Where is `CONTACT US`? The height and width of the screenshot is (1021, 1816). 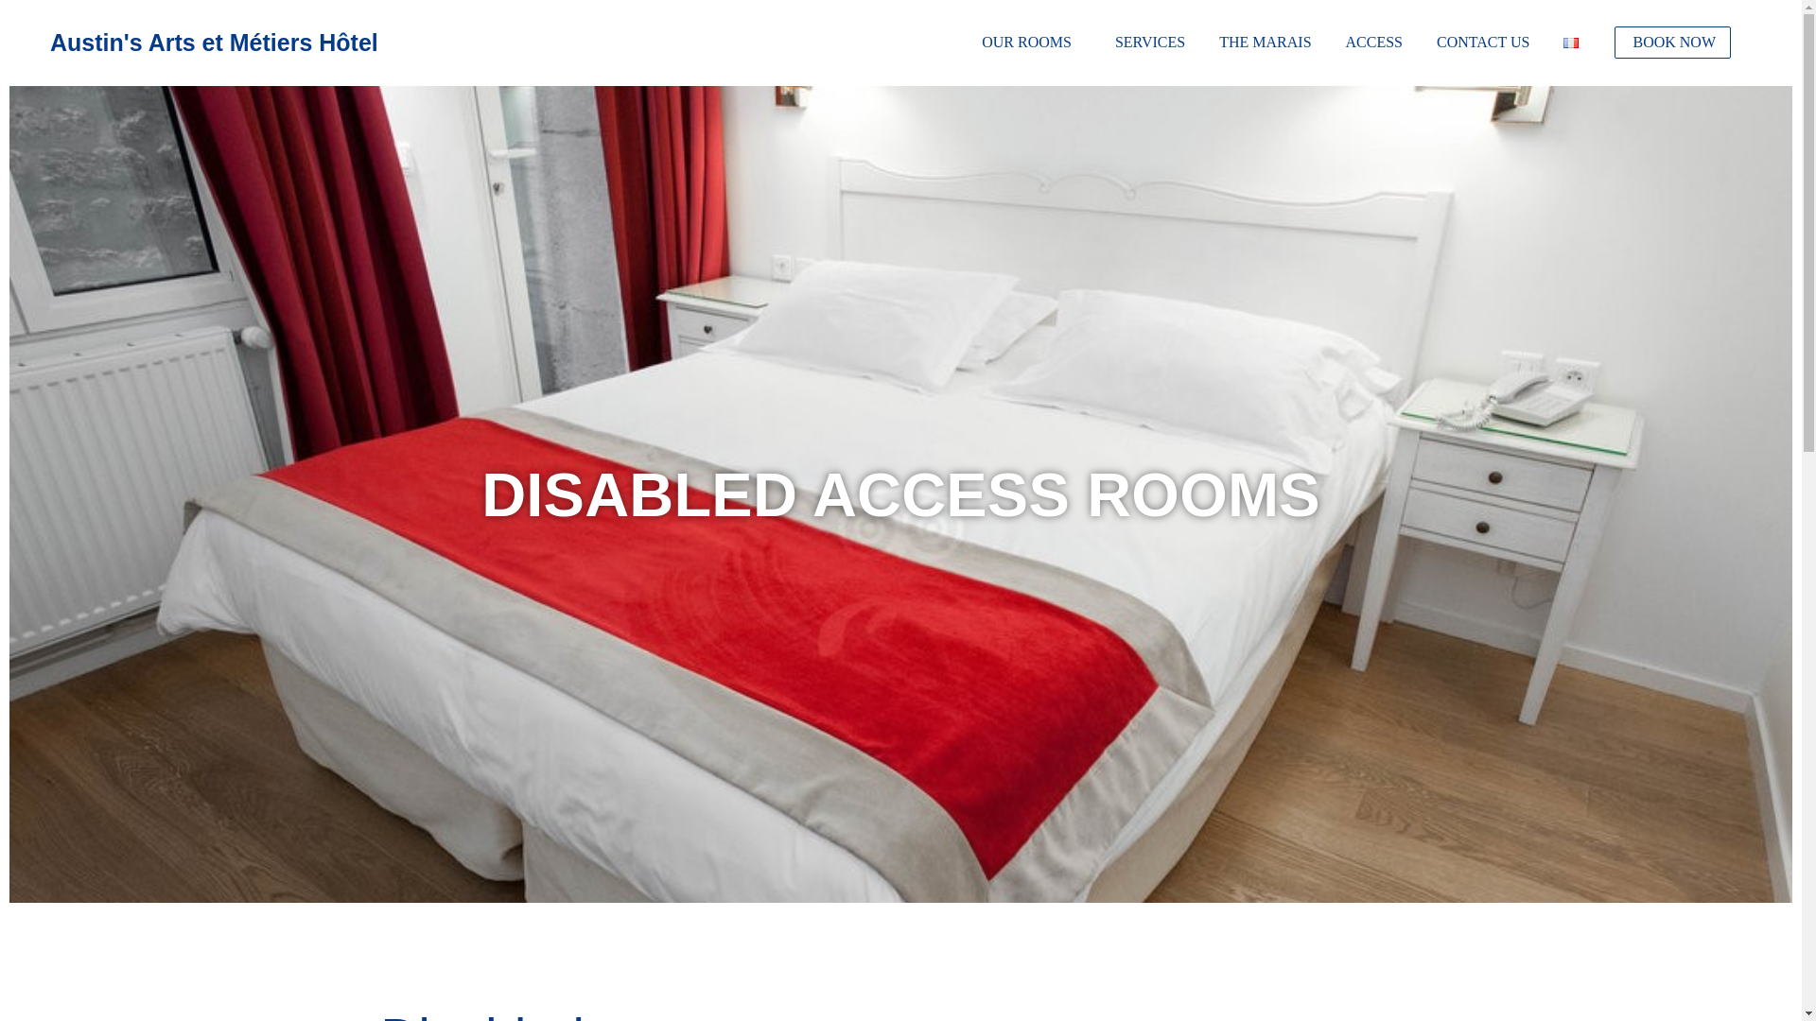 CONTACT US is located at coordinates (1483, 42).